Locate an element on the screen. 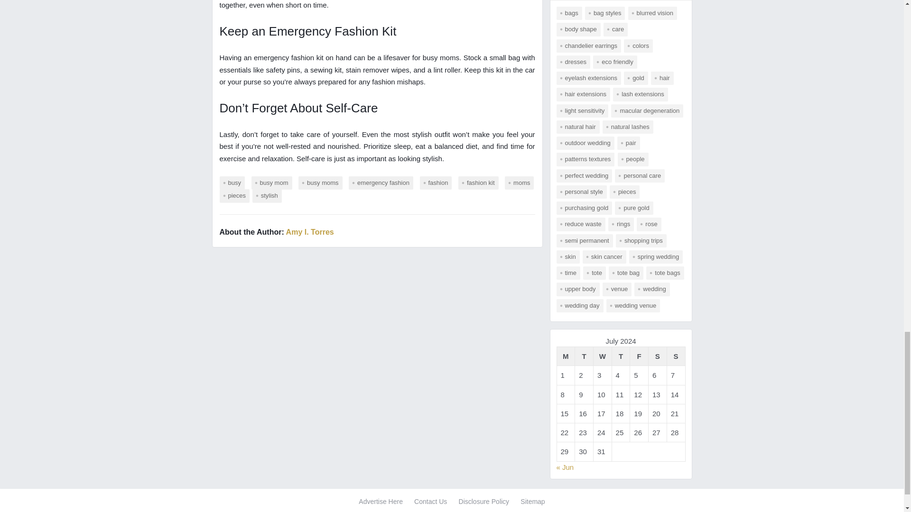  Monday is located at coordinates (566, 357).